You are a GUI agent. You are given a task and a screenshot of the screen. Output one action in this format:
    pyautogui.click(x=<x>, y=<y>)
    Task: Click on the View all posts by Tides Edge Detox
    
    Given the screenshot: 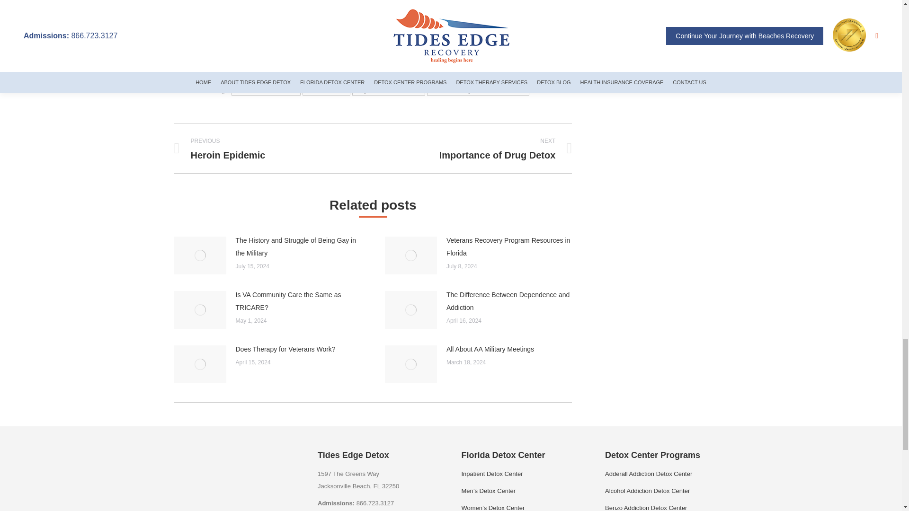 What is the action you would take?
    pyautogui.click(x=486, y=74)
    